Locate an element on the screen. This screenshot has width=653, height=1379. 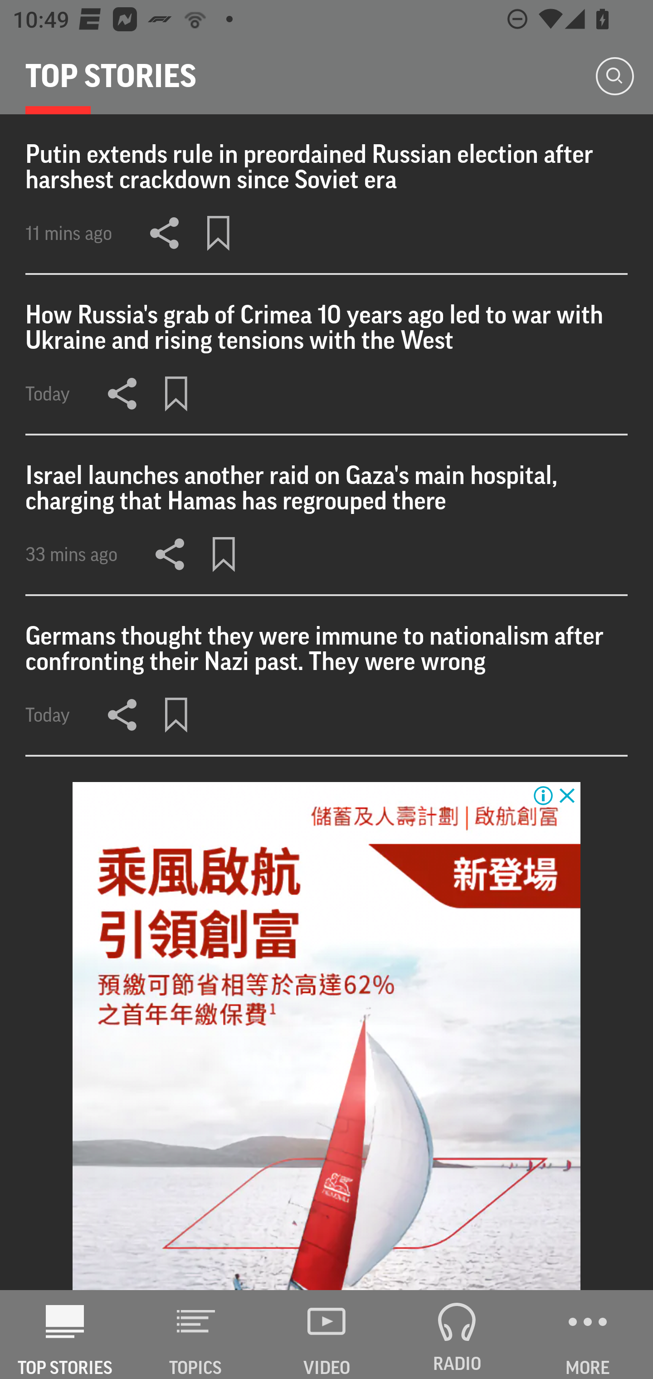
TOPICS is located at coordinates (196, 1335).